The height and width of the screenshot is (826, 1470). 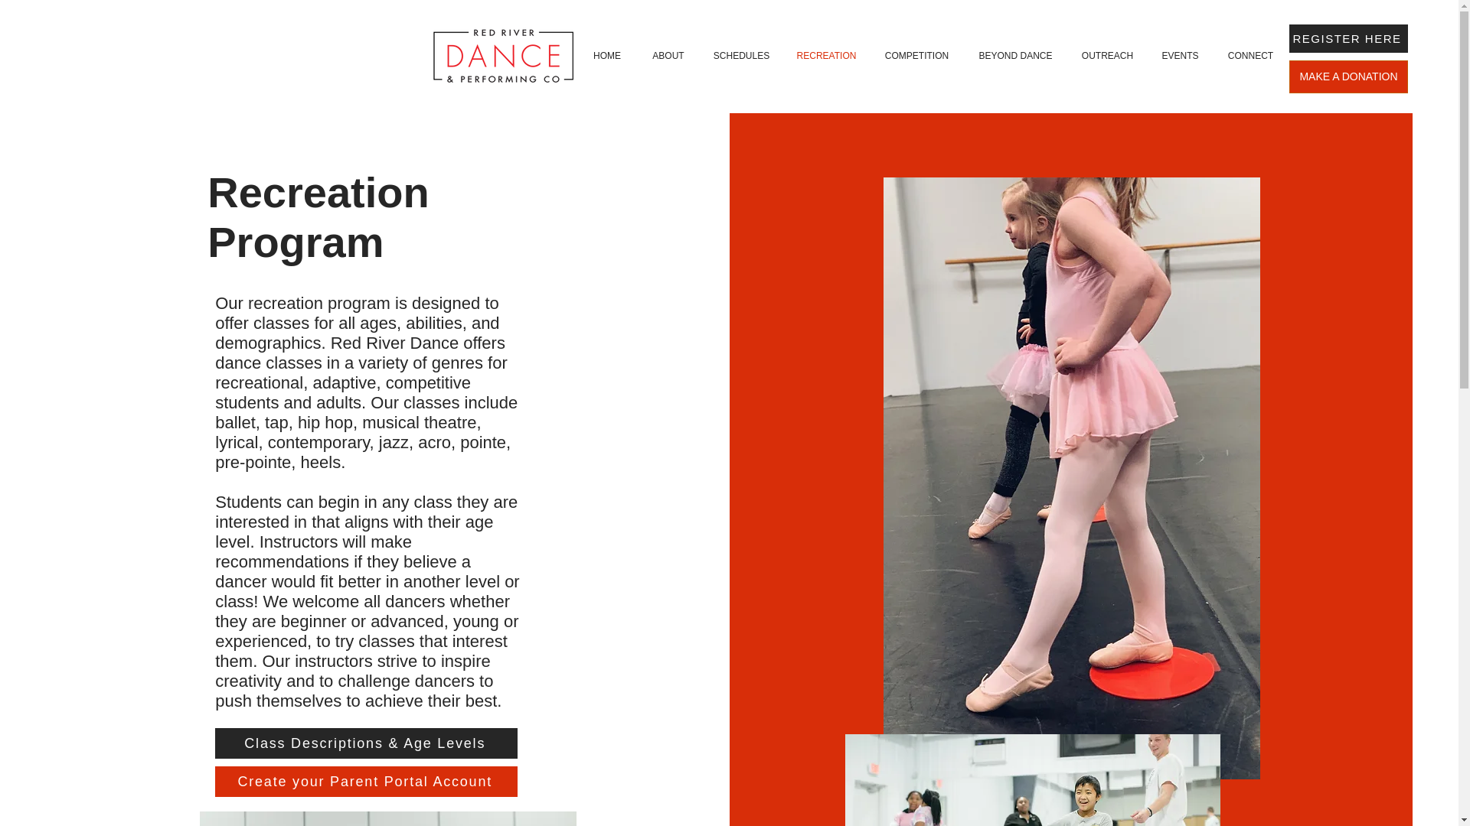 I want to click on SCHEDULES, so click(x=741, y=57).